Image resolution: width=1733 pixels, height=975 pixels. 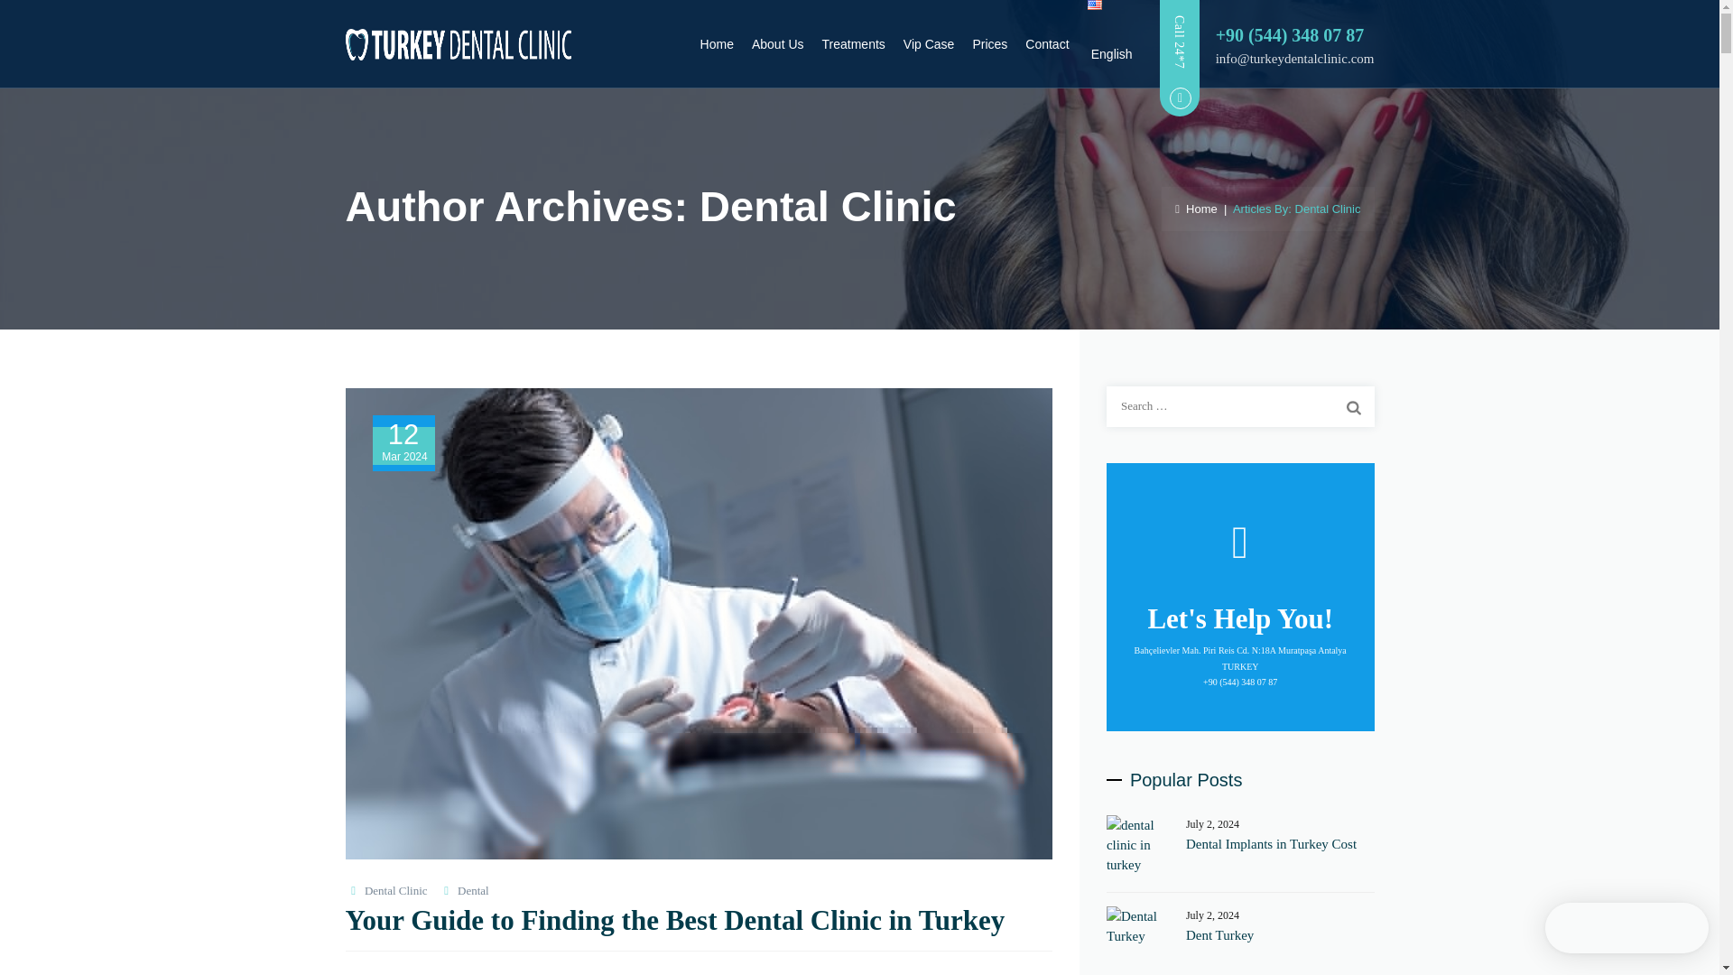 I want to click on Dental Clinic, so click(x=395, y=890).